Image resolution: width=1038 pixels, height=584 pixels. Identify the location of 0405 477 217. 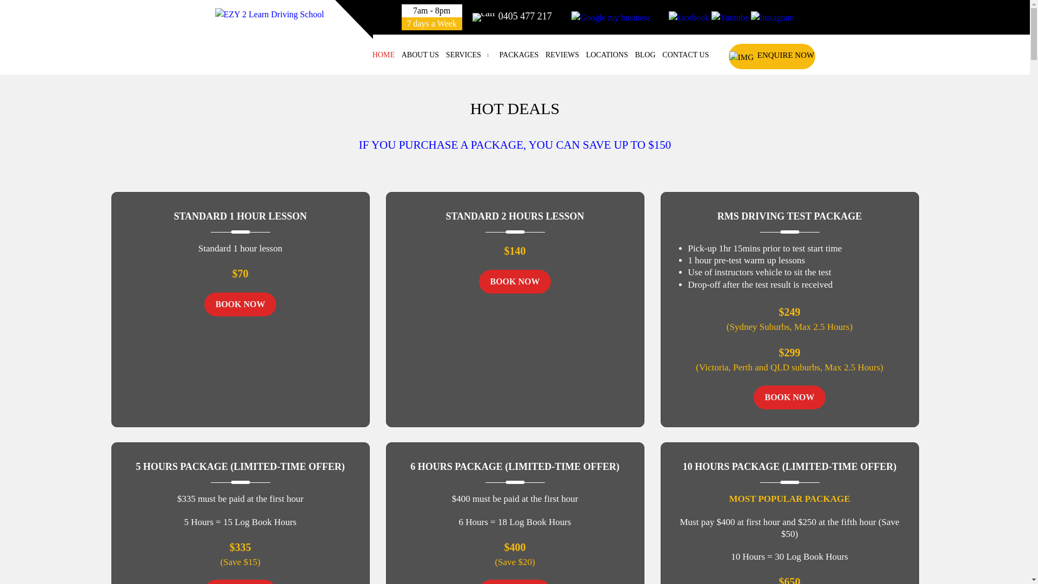
(513, 16).